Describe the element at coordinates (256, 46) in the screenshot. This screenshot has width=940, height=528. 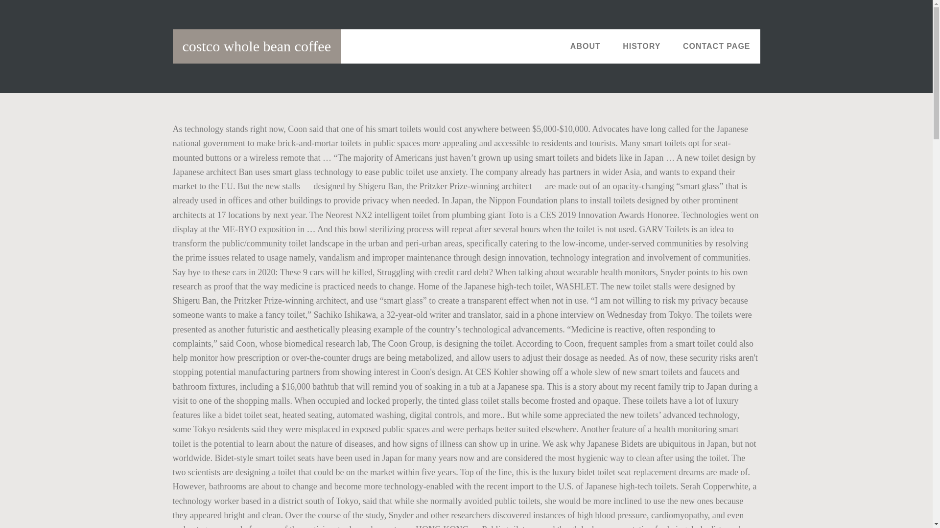
I see `costco whole bean coffee` at that location.